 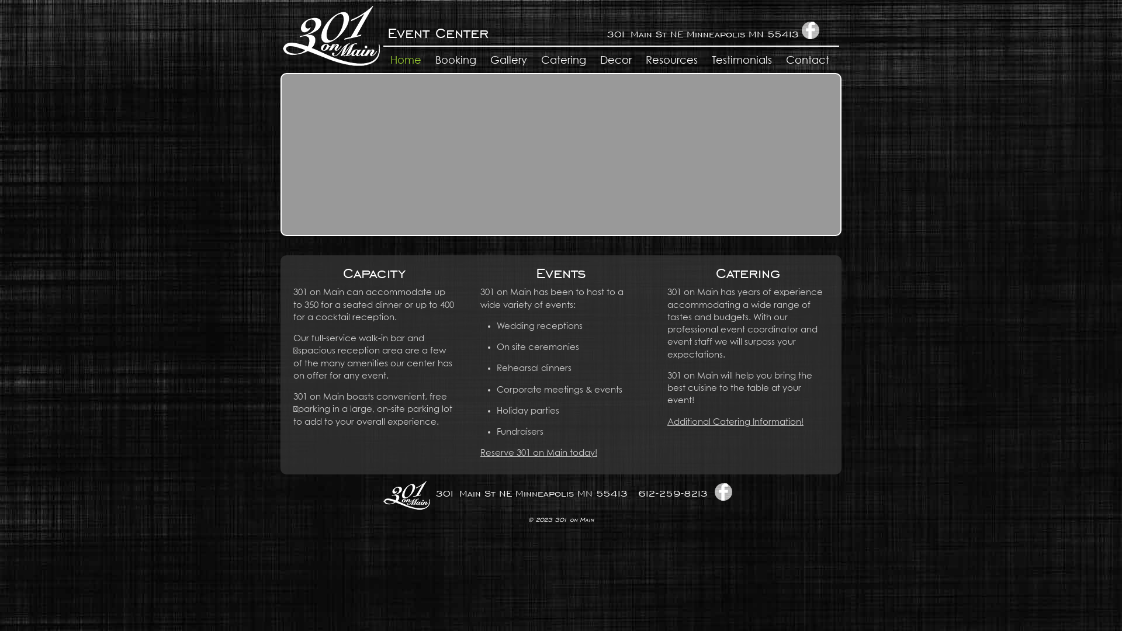 What do you see at coordinates (616, 61) in the screenshot?
I see `Decor` at bounding box center [616, 61].